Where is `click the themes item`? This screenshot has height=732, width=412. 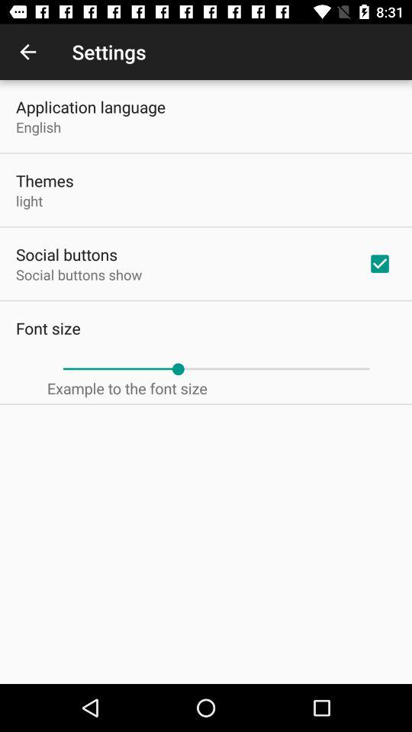
click the themes item is located at coordinates (44, 180).